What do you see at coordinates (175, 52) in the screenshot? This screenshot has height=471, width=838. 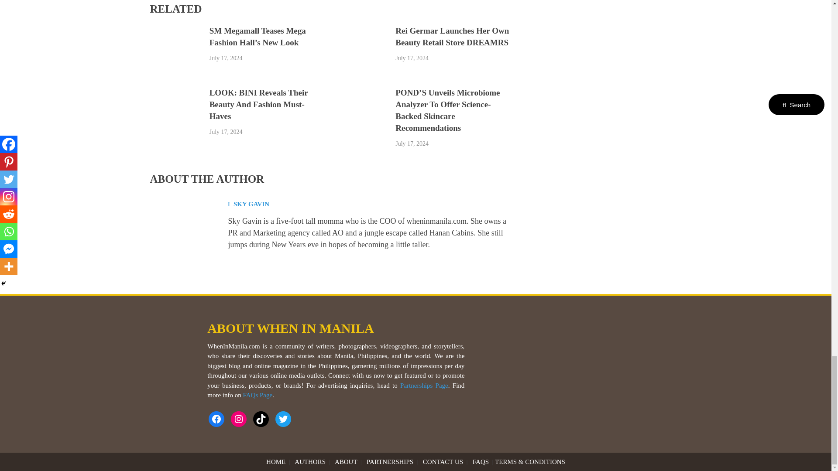 I see `SM Megamall Teases Mega Fashion Hall's New Look 4` at bounding box center [175, 52].